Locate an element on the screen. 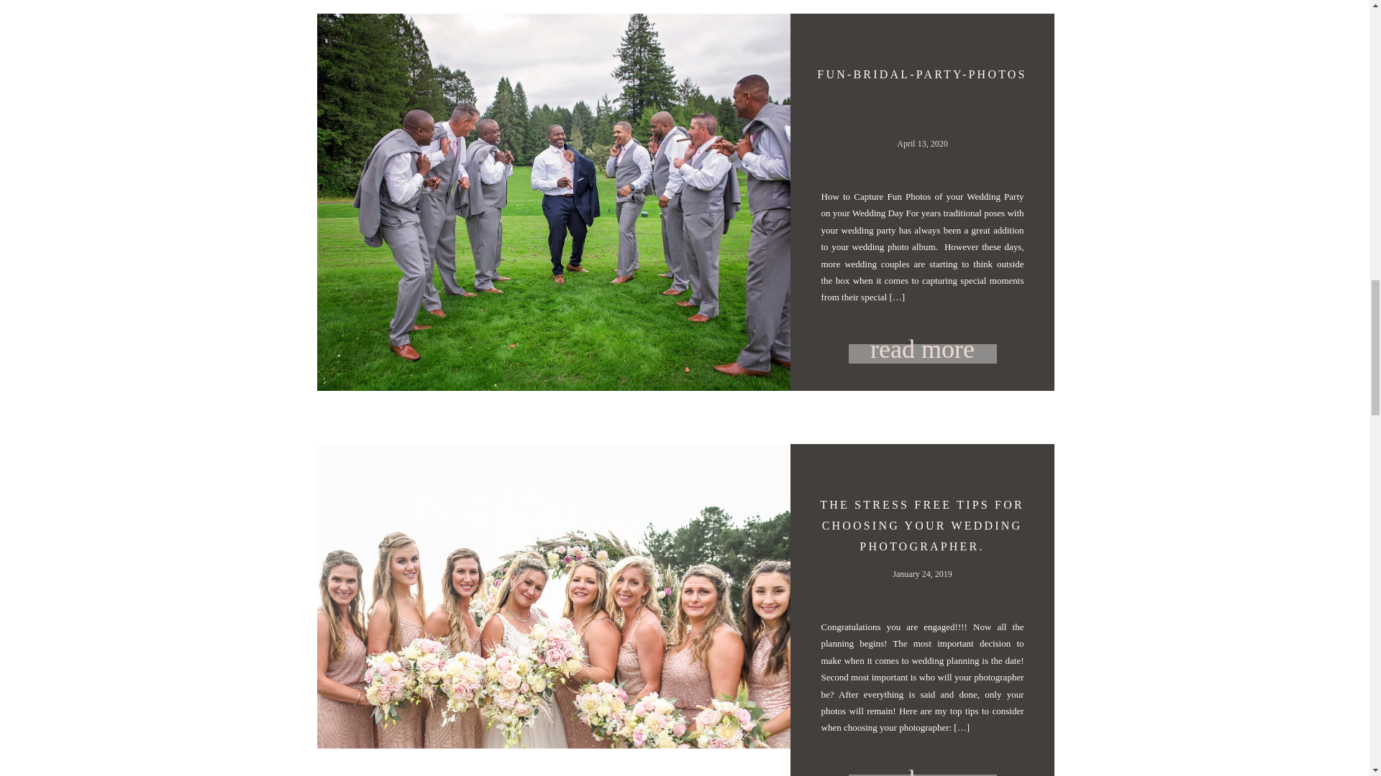  THE STRESS FREE TIPS FOR CHOOSING YOUR WEDDING PHOTOGRAPHER. is located at coordinates (922, 525).